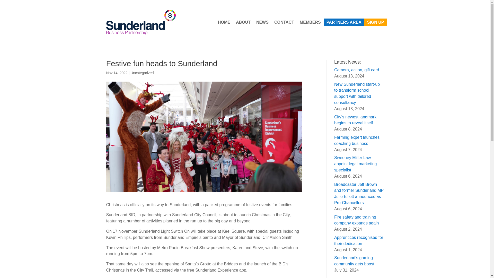 The image size is (494, 278). I want to click on MEMBERS, so click(310, 22).